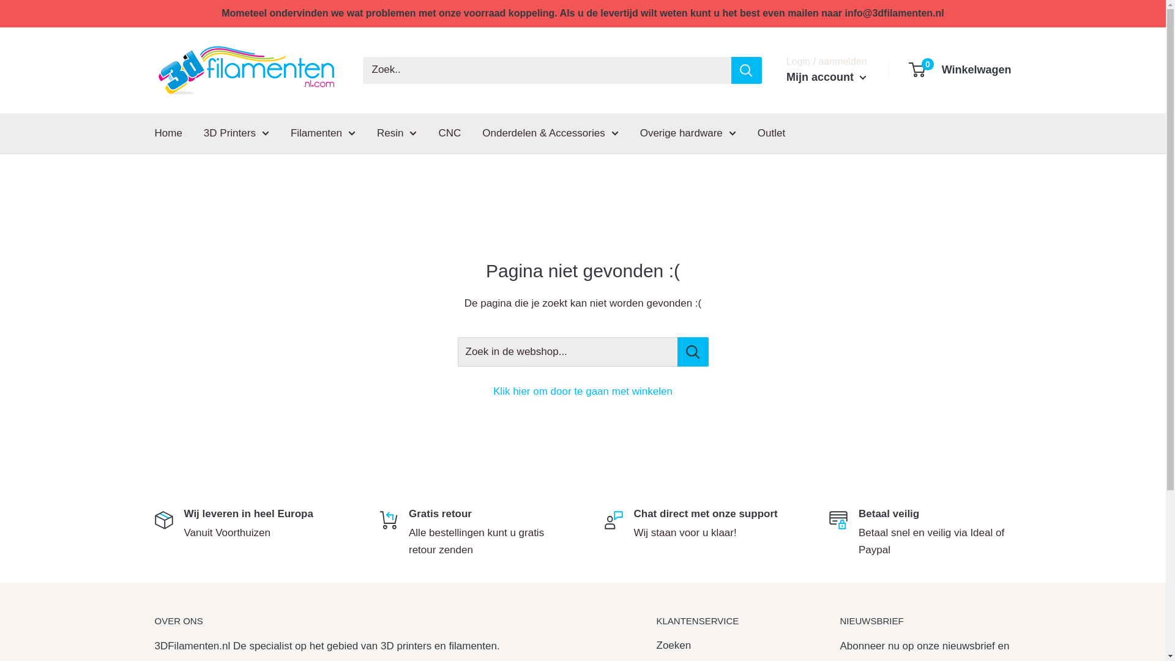 The height and width of the screenshot is (661, 1175). Describe the element at coordinates (279, 660) in the screenshot. I see `dijkma electronics` at that location.